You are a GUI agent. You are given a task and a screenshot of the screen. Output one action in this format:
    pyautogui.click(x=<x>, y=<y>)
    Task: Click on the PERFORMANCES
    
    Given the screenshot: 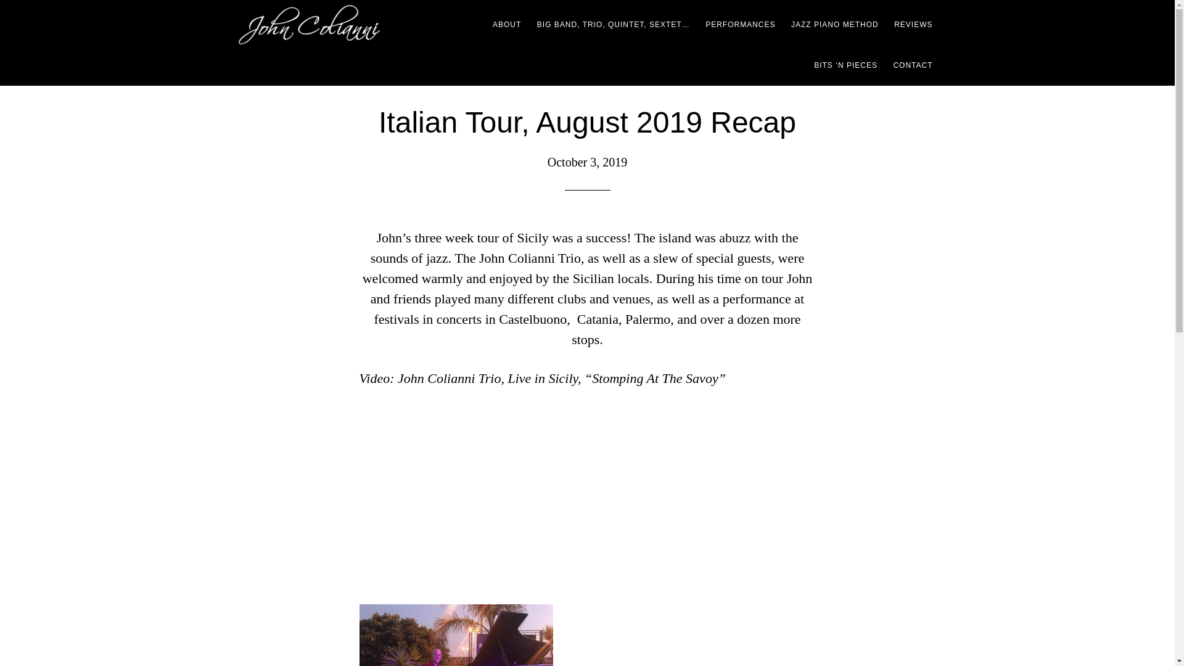 What is the action you would take?
    pyautogui.click(x=740, y=25)
    